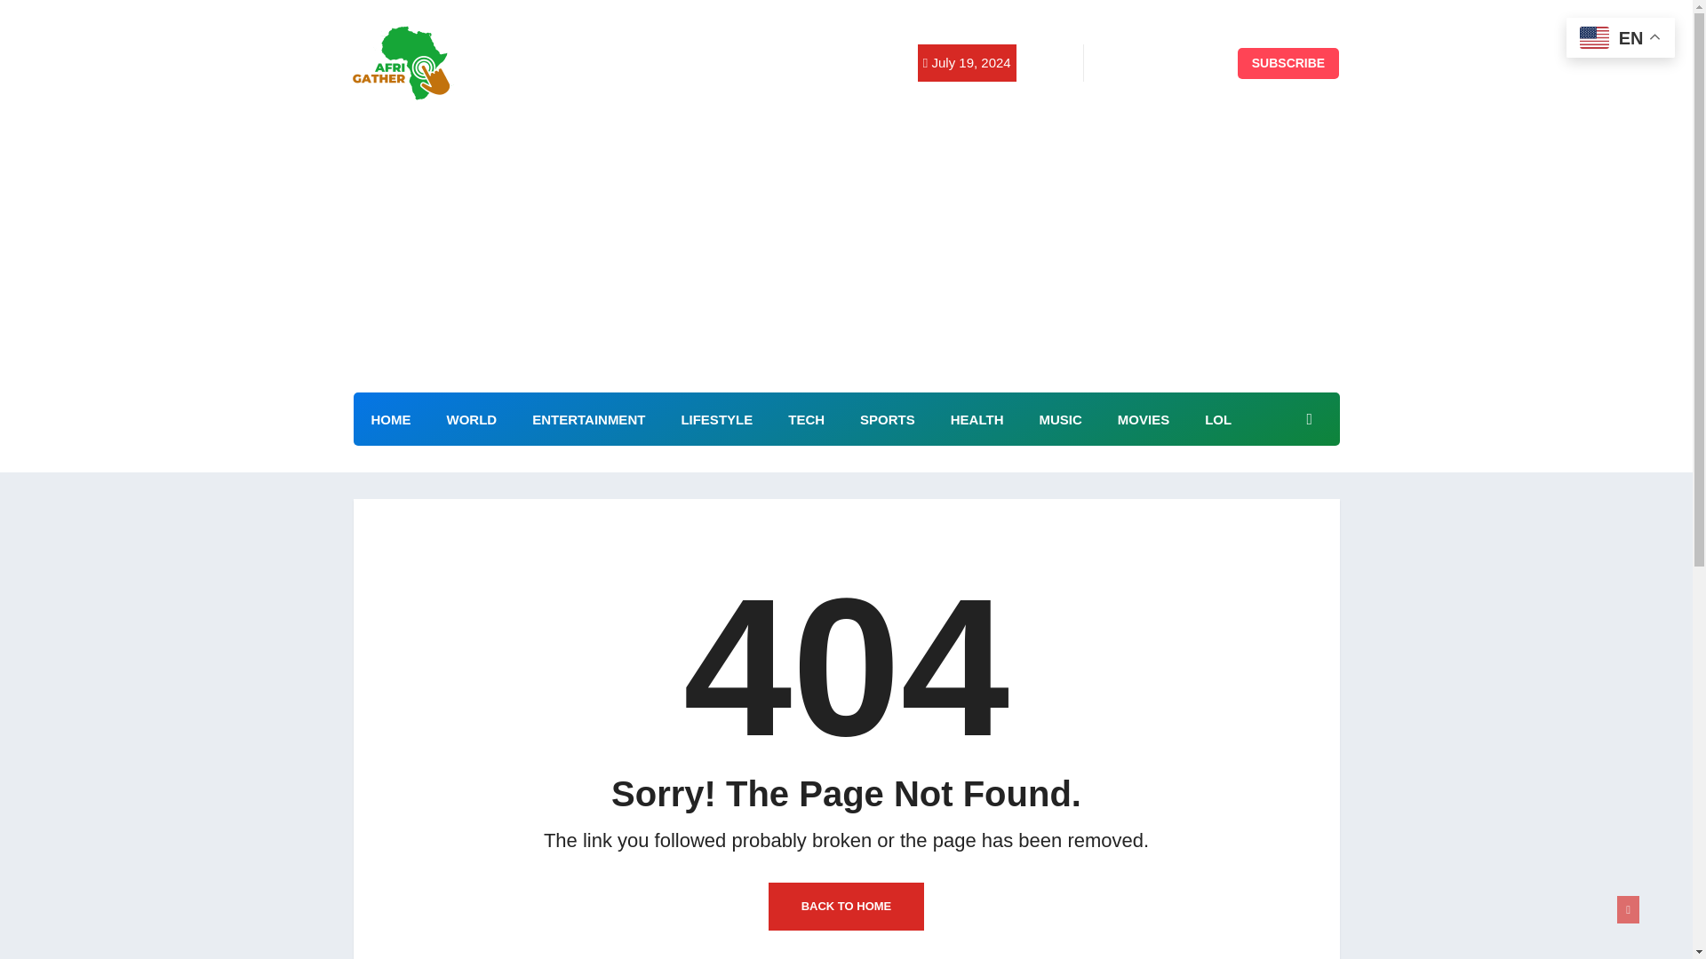  I want to click on MOVIES, so click(1144, 419).